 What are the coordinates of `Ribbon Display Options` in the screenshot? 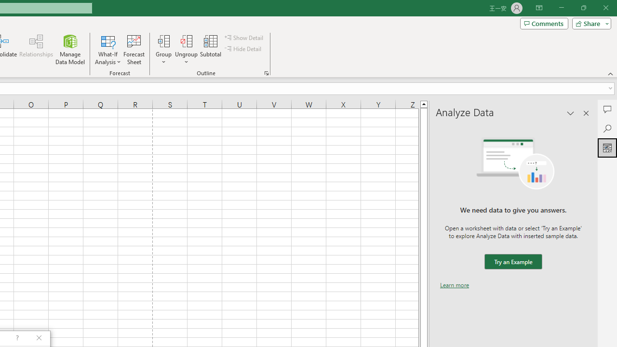 It's located at (539, 8).